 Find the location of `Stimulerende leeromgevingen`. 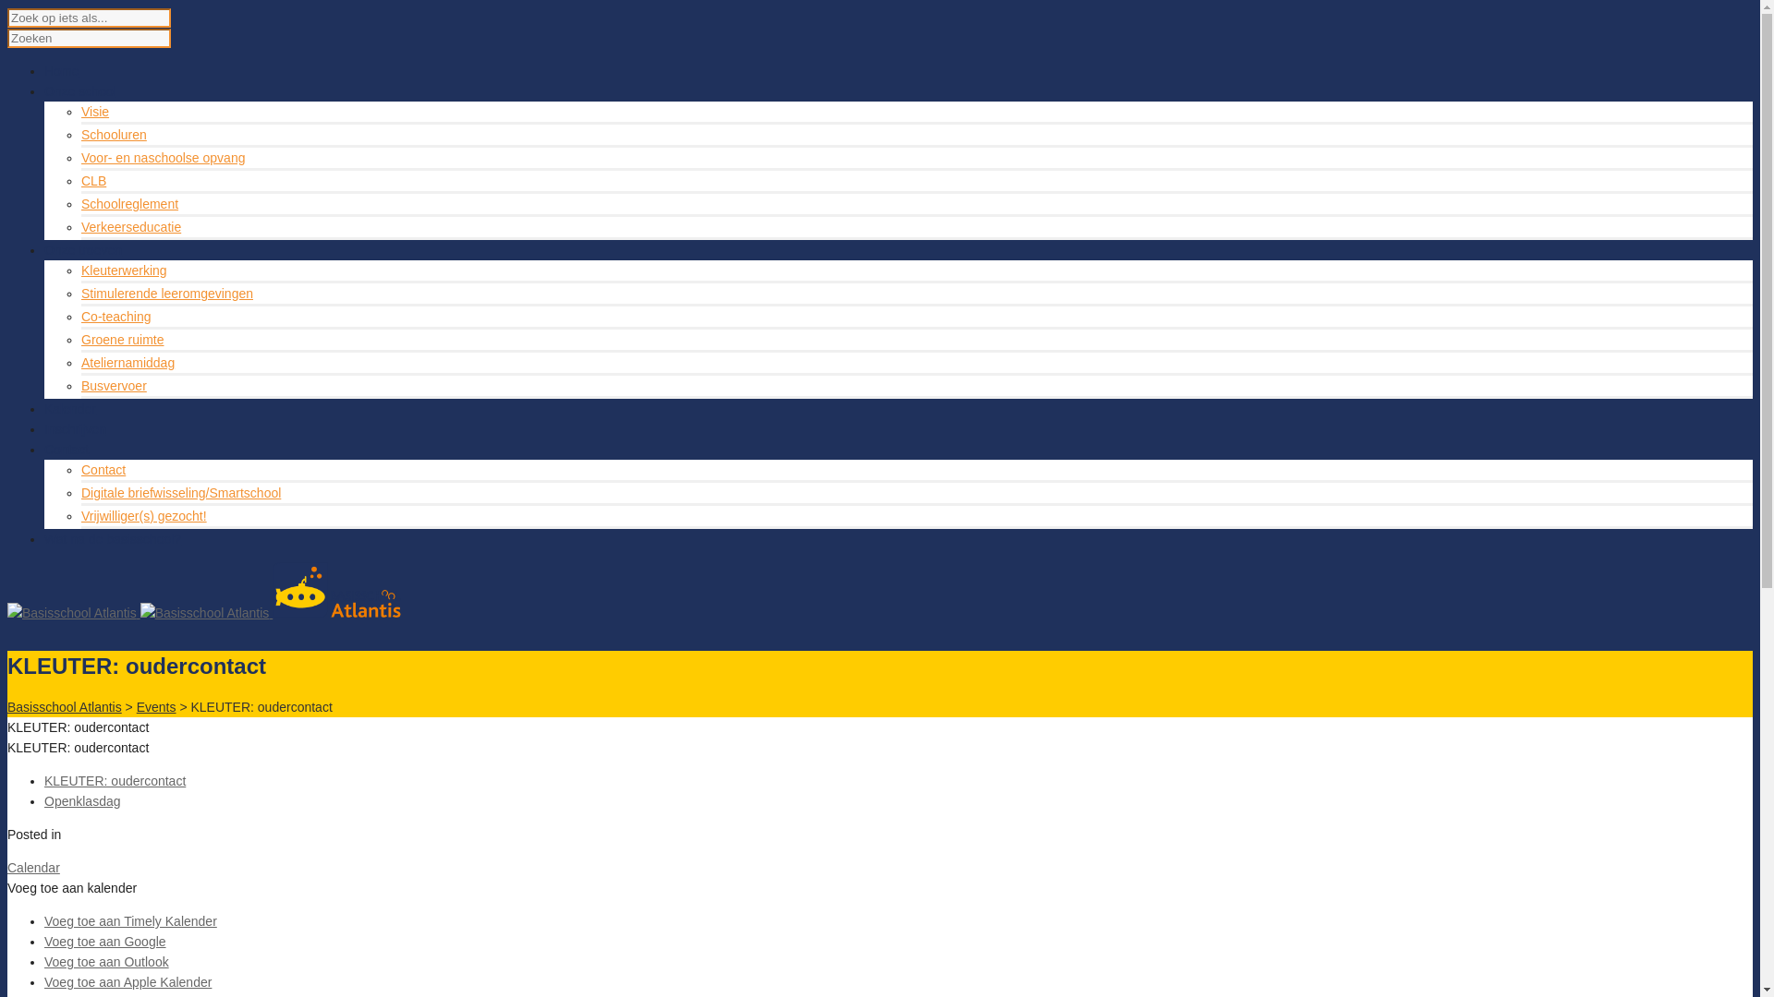

Stimulerende leeromgevingen is located at coordinates (167, 911).